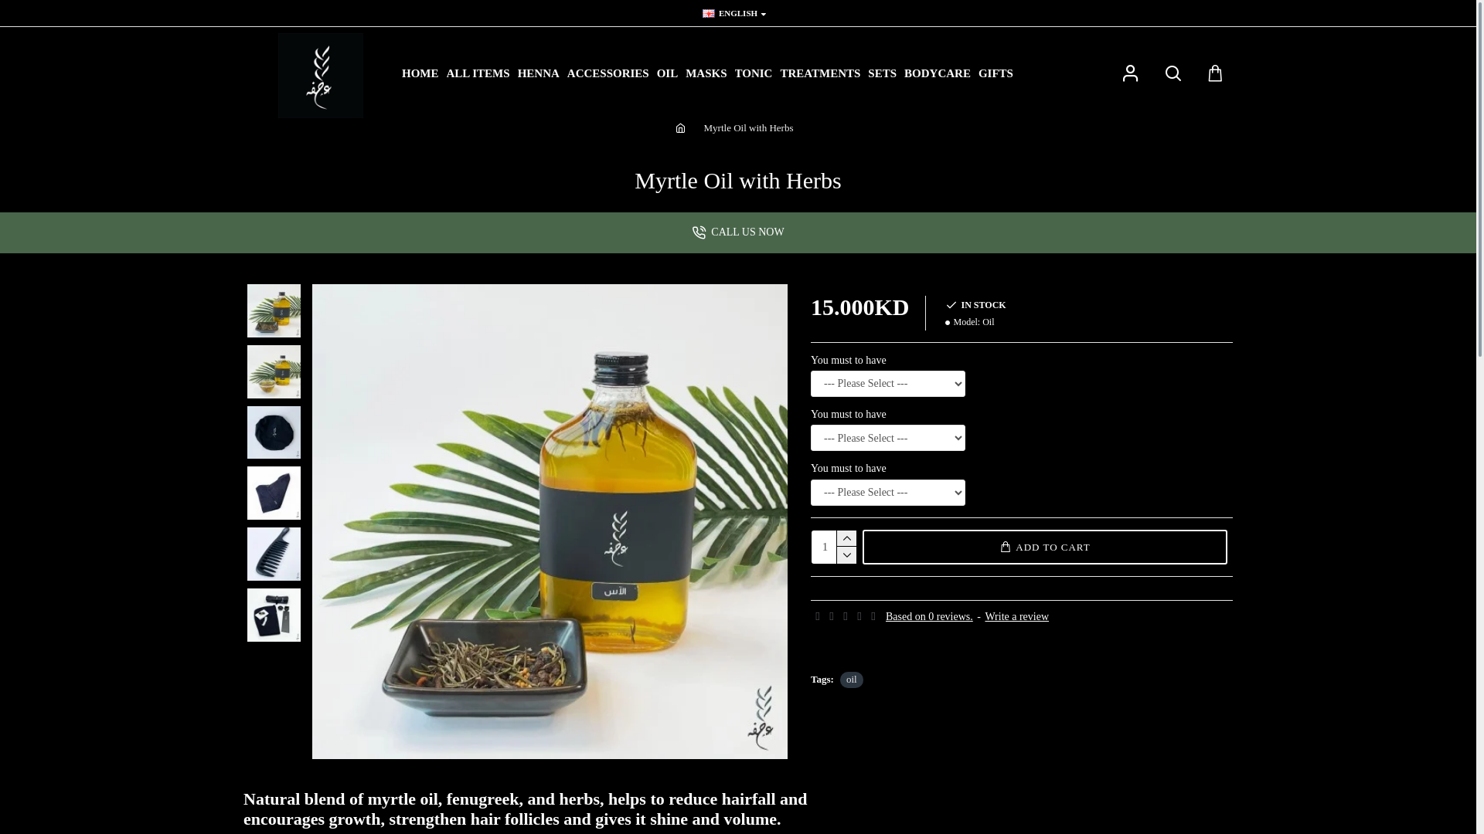  I want to click on Myrtle Oil with Herbs, so click(274, 493).